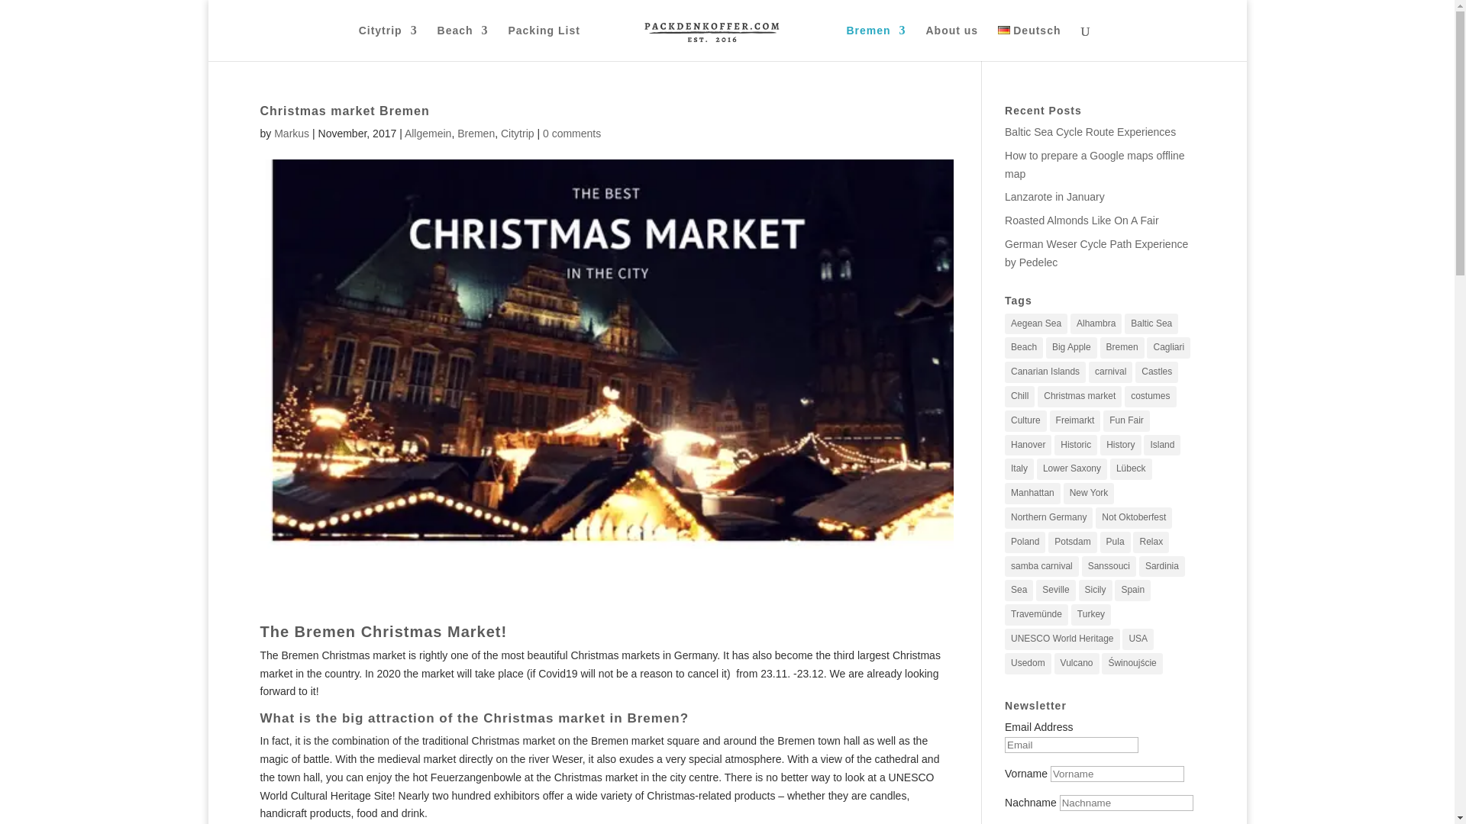  I want to click on Beach, so click(463, 43).